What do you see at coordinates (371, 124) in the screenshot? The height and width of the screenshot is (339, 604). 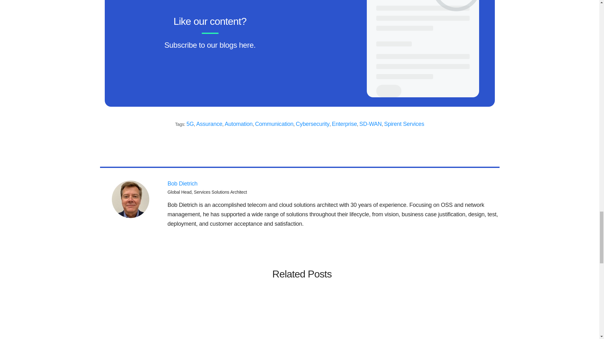 I see `SD-WAN` at bounding box center [371, 124].